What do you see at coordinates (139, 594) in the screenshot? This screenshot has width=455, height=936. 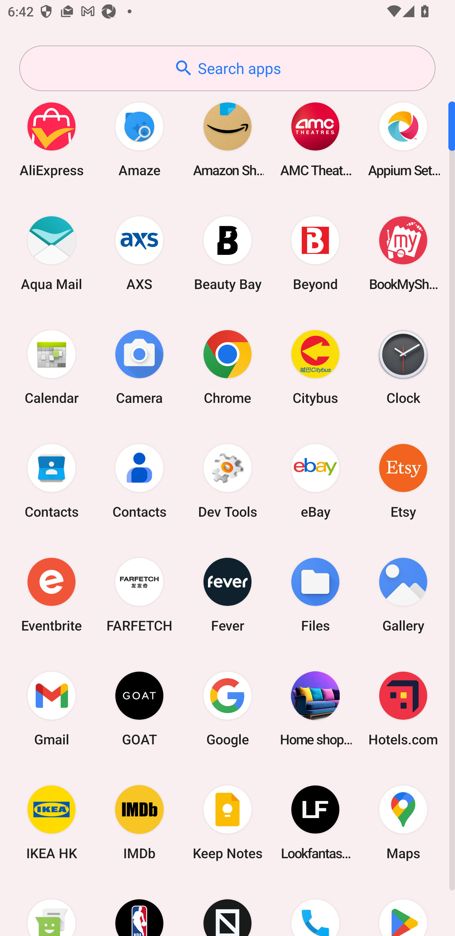 I see `FARFETCH` at bounding box center [139, 594].